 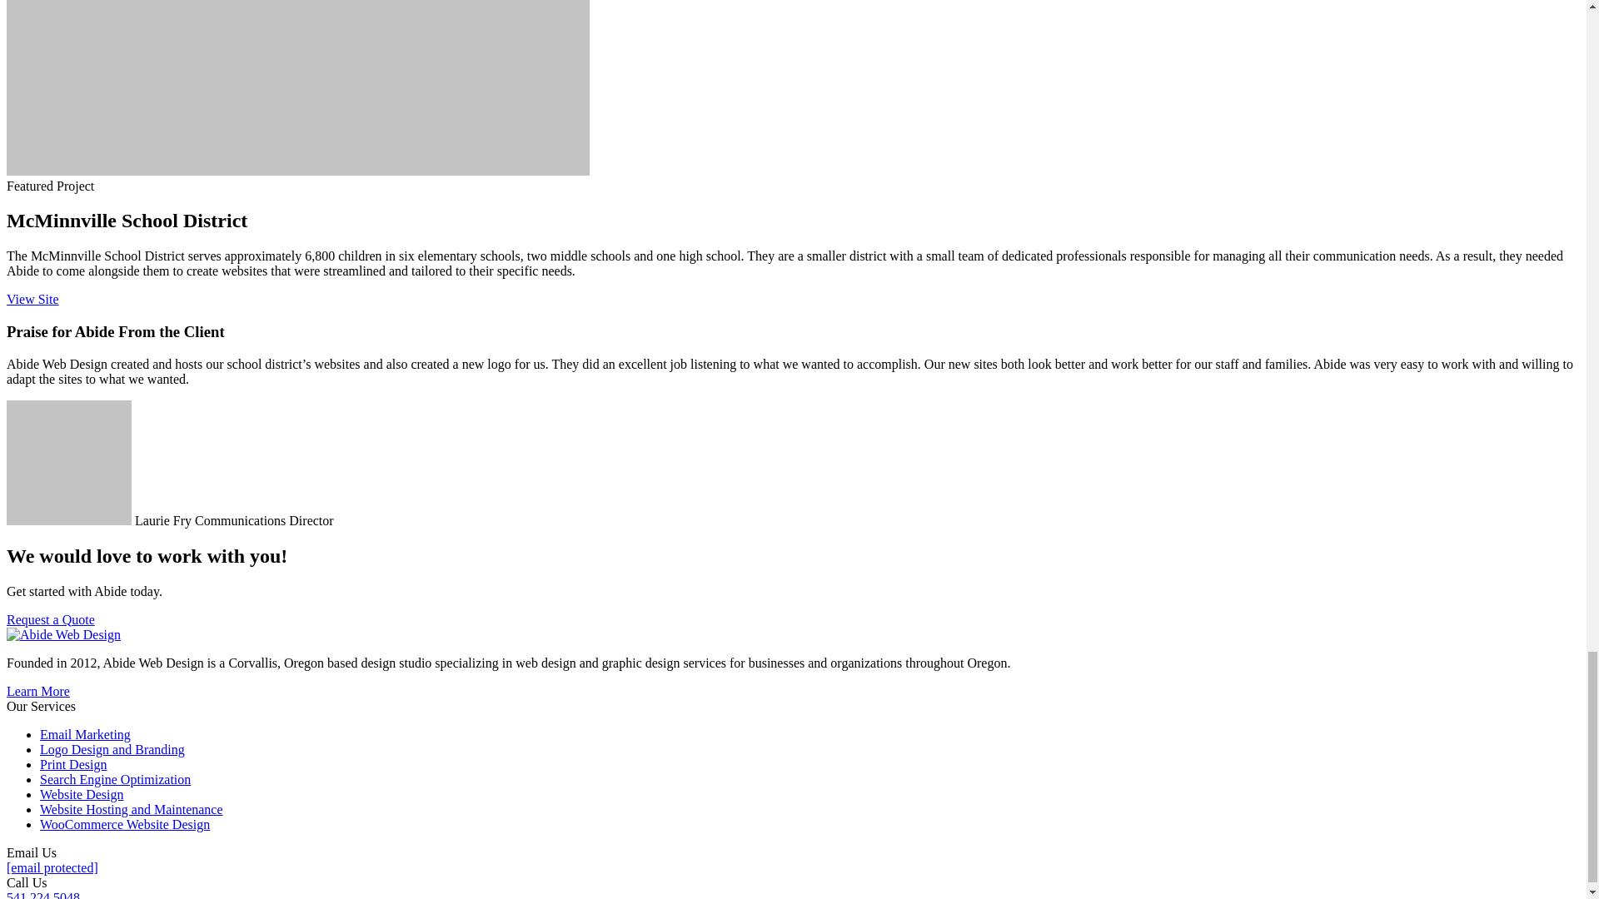 What do you see at coordinates (115, 779) in the screenshot?
I see `Search Engine Optimization` at bounding box center [115, 779].